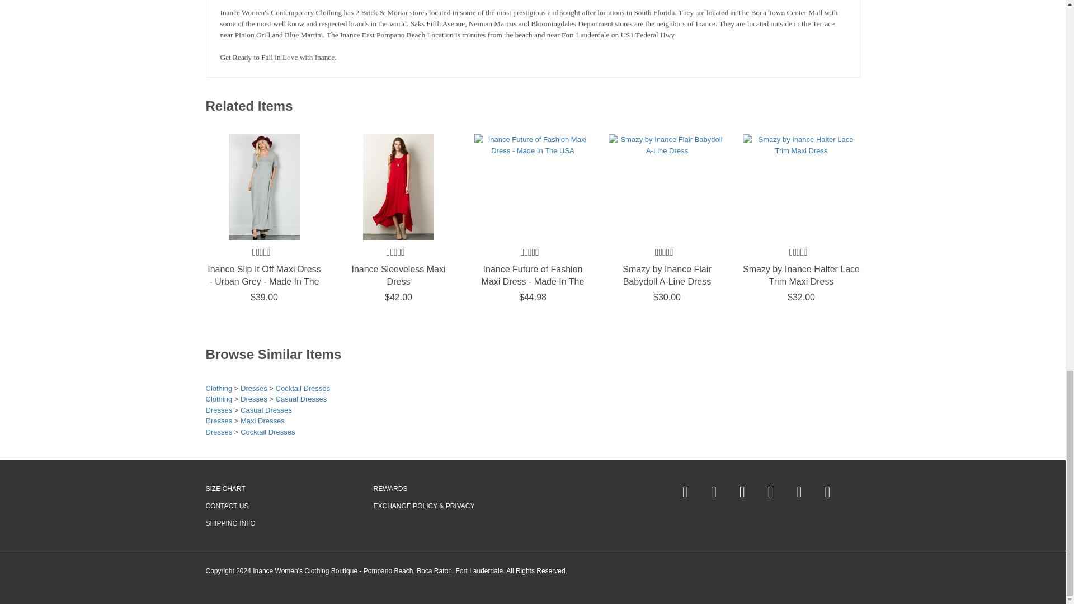  I want to click on Follow Us on Tumblr, so click(827, 492).